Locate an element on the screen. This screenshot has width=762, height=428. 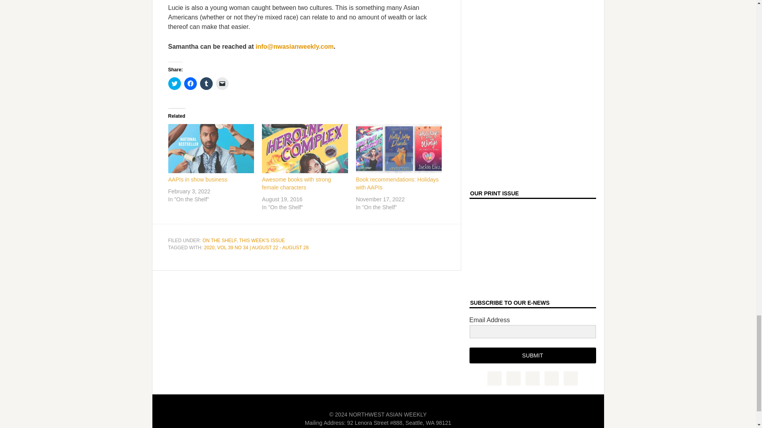
Click to share on Twitter is located at coordinates (175, 83).